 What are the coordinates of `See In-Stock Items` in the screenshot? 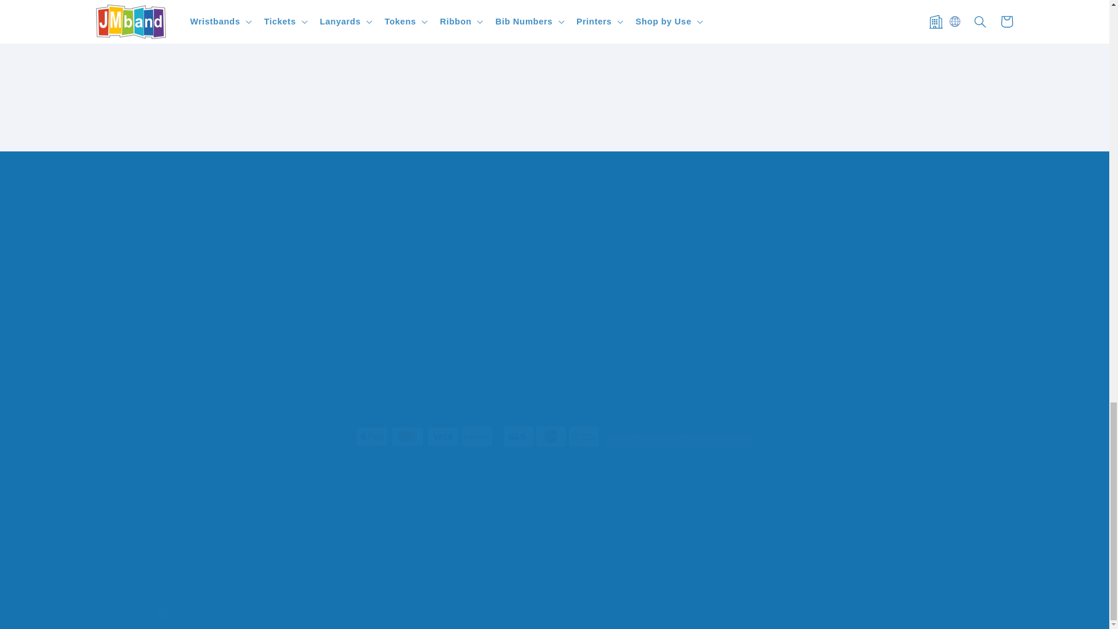 It's located at (439, 84).